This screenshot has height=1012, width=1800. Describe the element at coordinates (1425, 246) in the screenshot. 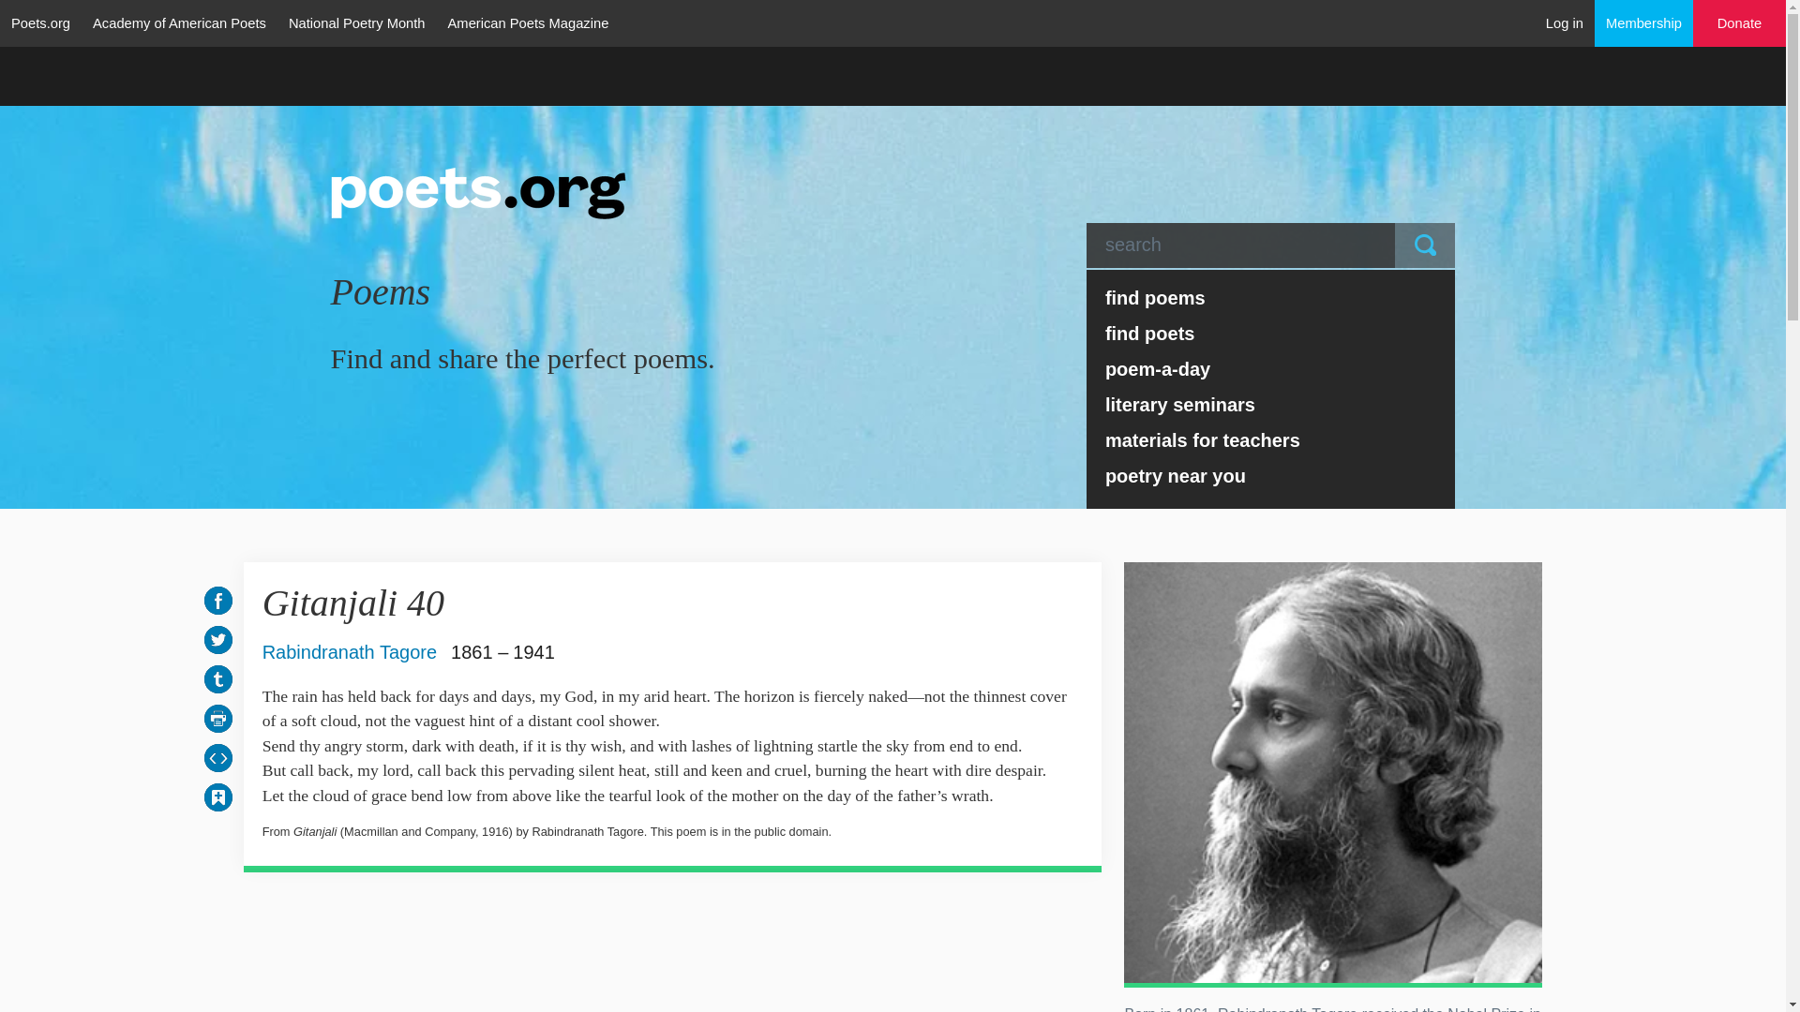

I see `Submit` at that location.